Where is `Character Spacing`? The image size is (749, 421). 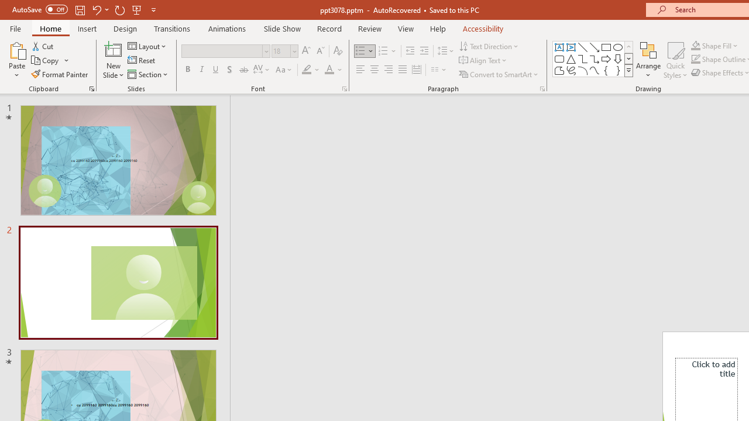 Character Spacing is located at coordinates (262, 70).